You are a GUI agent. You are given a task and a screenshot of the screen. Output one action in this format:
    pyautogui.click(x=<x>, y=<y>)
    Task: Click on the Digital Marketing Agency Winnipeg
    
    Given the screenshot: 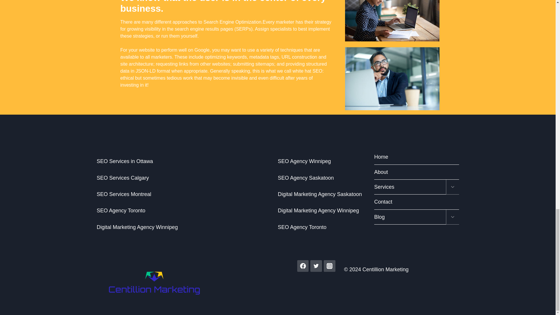 What is the action you would take?
    pyautogui.click(x=318, y=211)
    